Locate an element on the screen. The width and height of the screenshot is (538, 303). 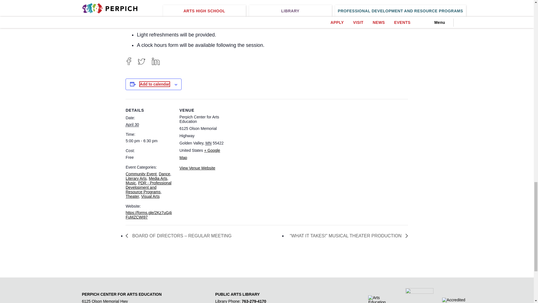
2024-04-30 is located at coordinates (132, 125).